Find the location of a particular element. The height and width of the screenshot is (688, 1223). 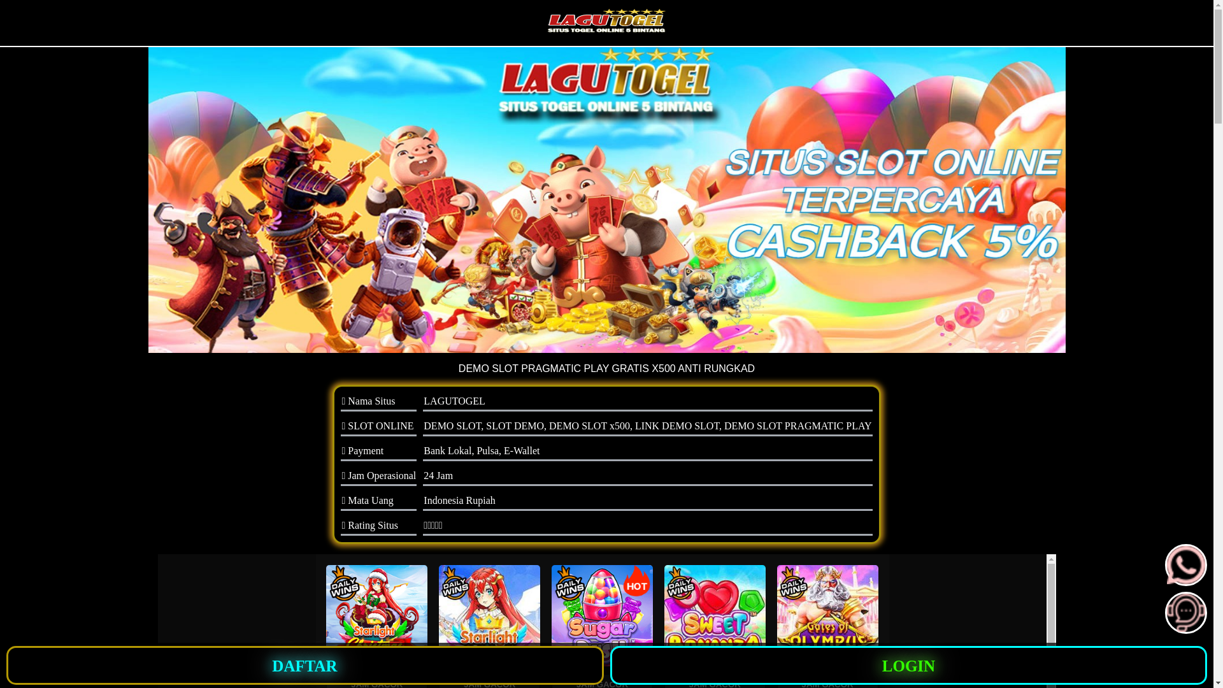

DAFTAR is located at coordinates (305, 665).